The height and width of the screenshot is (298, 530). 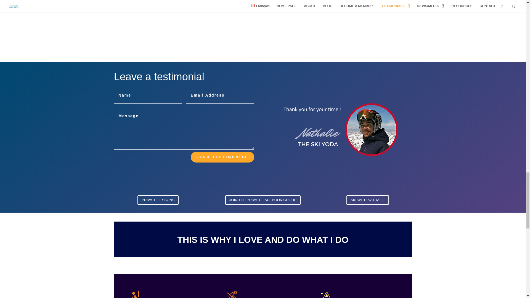 What do you see at coordinates (263, 200) in the screenshot?
I see `JOIN THE PRIVATE FACEBOOK GROUP` at bounding box center [263, 200].